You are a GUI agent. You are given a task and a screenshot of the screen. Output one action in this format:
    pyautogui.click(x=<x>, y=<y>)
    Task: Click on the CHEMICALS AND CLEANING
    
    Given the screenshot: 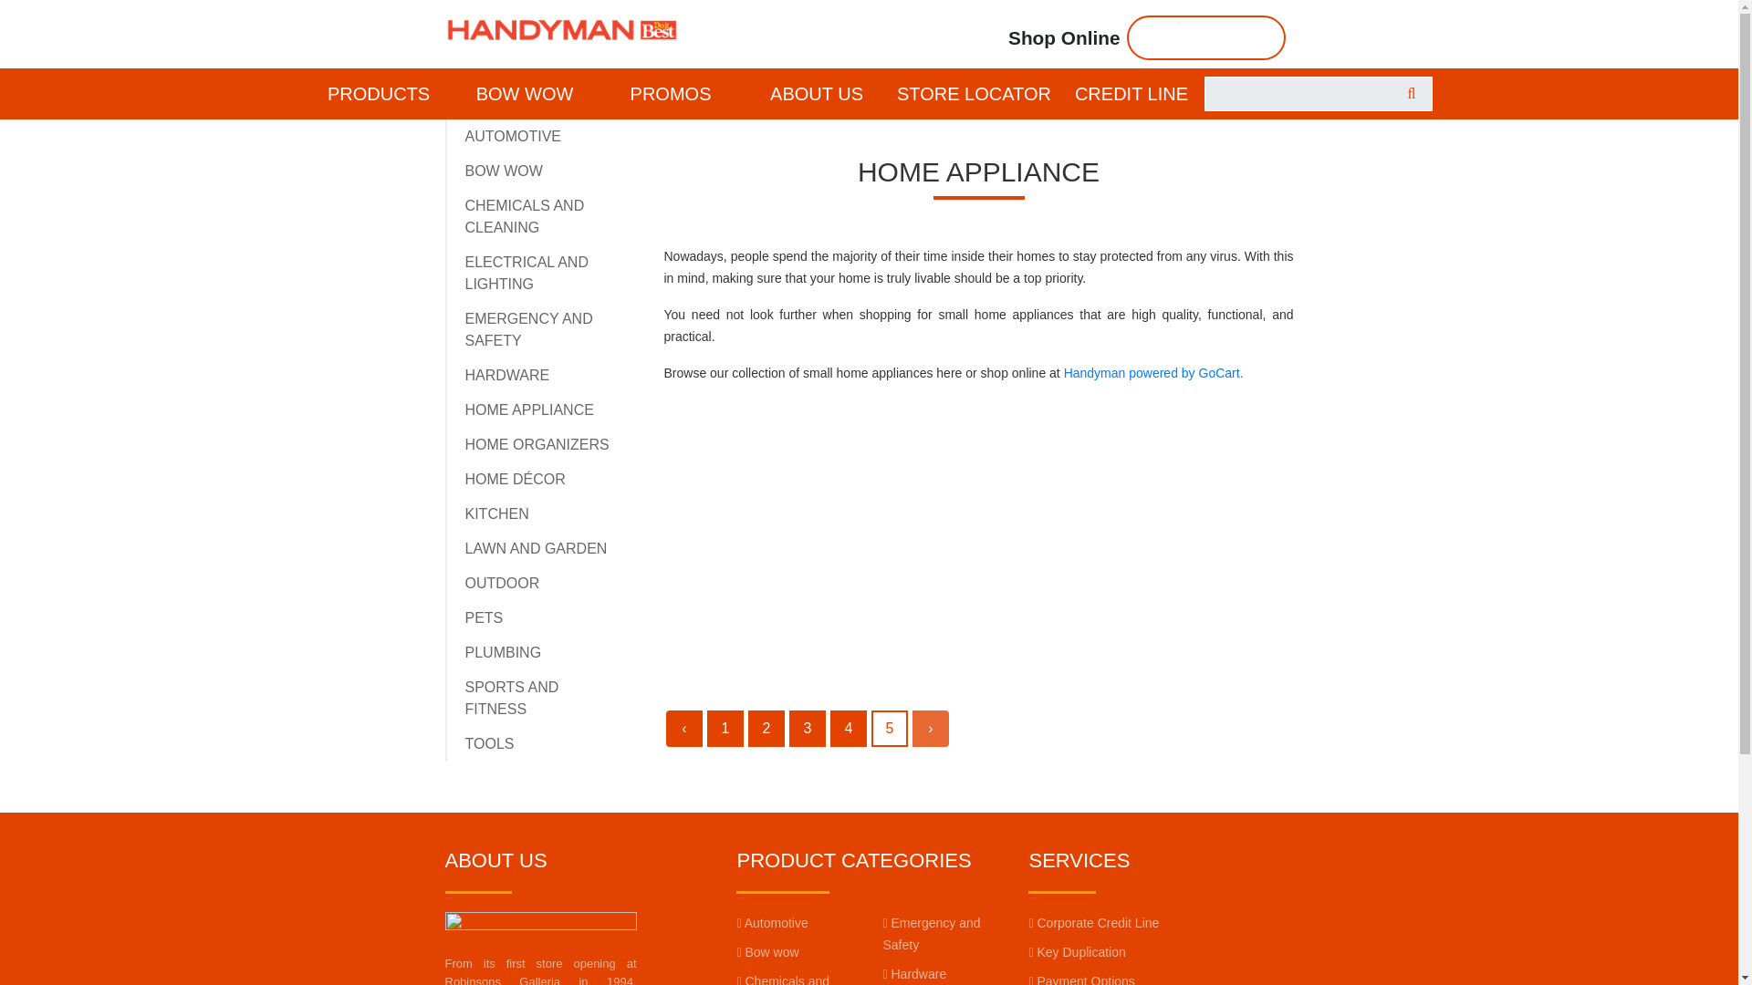 What is the action you would take?
    pyautogui.click(x=526, y=217)
    